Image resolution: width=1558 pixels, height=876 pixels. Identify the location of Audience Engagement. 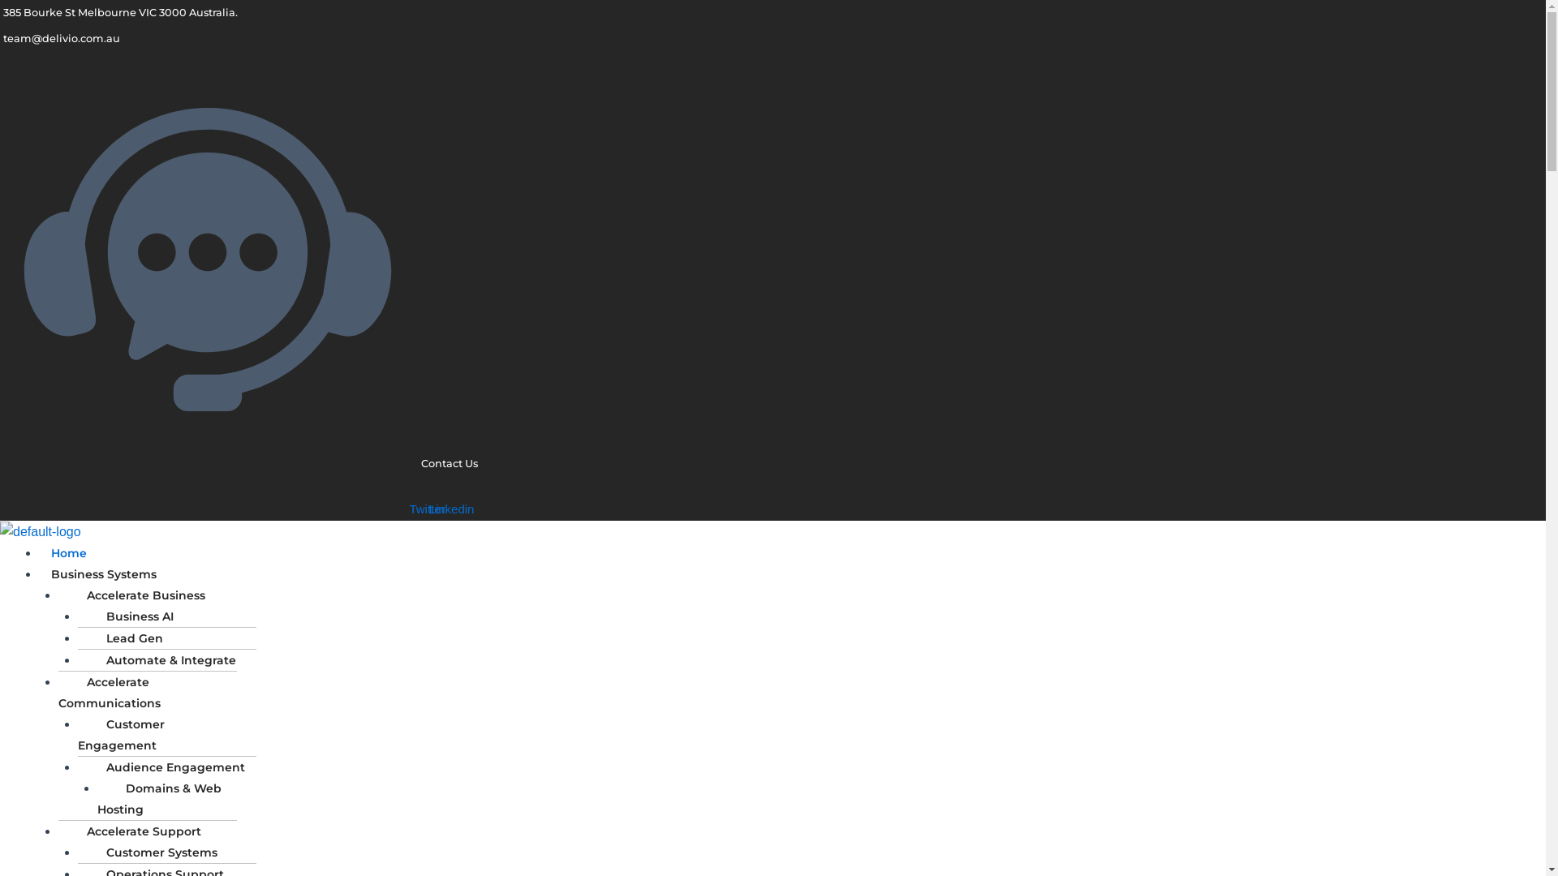
(167, 767).